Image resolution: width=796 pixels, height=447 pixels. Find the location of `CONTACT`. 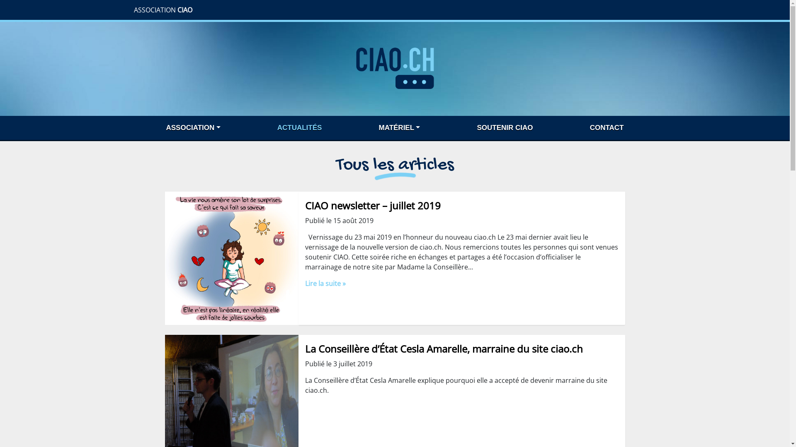

CONTACT is located at coordinates (607, 128).